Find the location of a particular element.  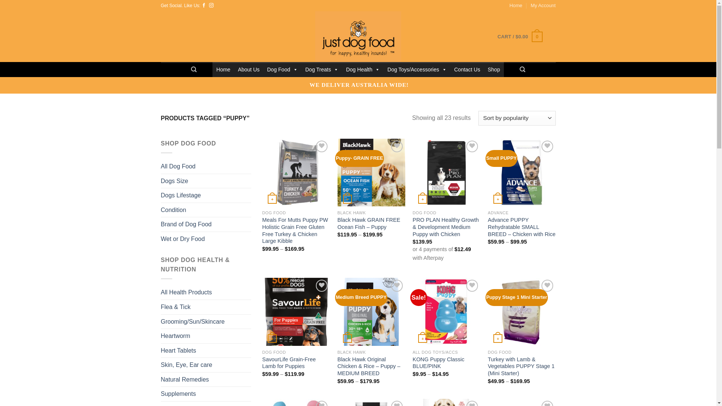

KONG Puppy Classic BLUE/PINK is located at coordinates (446, 363).